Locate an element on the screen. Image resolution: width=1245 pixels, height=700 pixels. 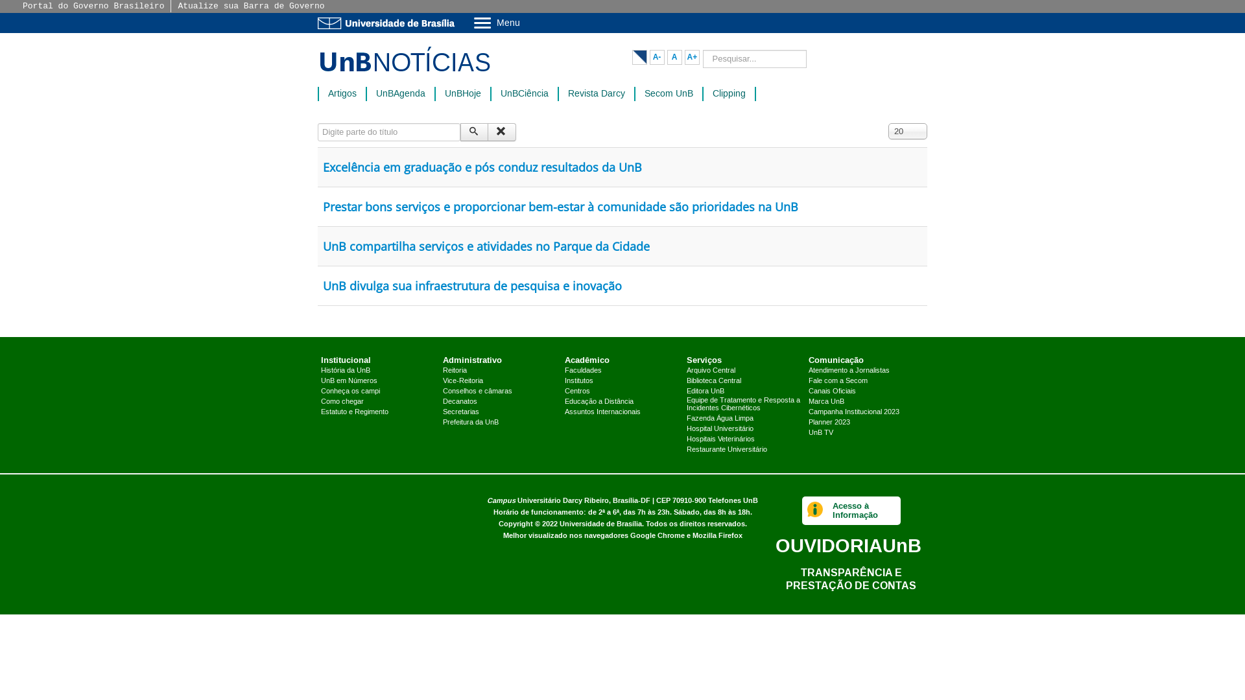
UnBAgenda is located at coordinates (401, 93).